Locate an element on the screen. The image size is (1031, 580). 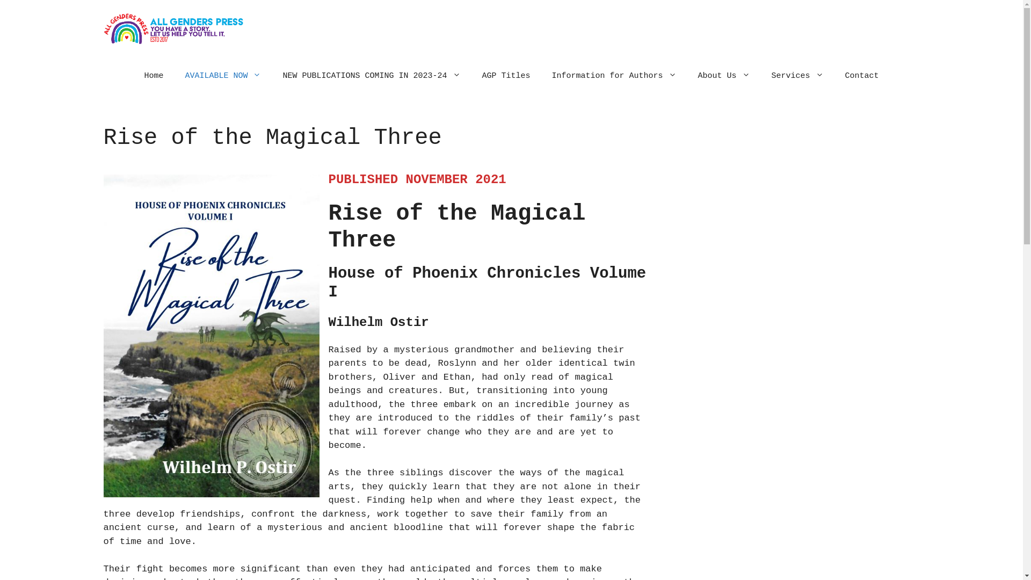
Services is located at coordinates (798, 76).